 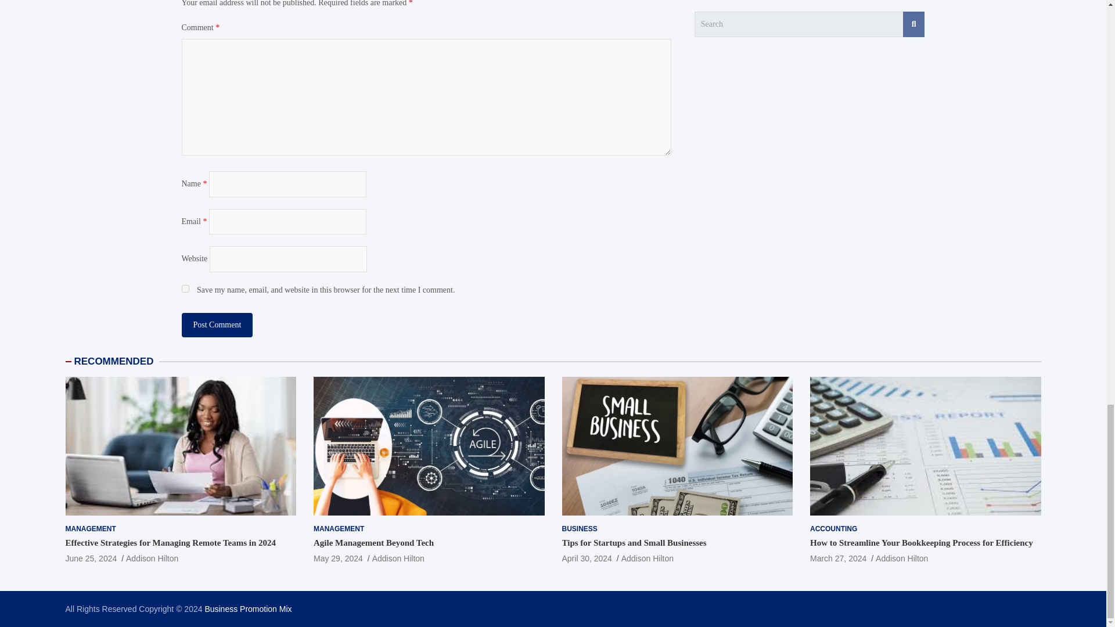 I want to click on Effective Strategies for Managing Remote Teams in 2024, so click(x=170, y=542).